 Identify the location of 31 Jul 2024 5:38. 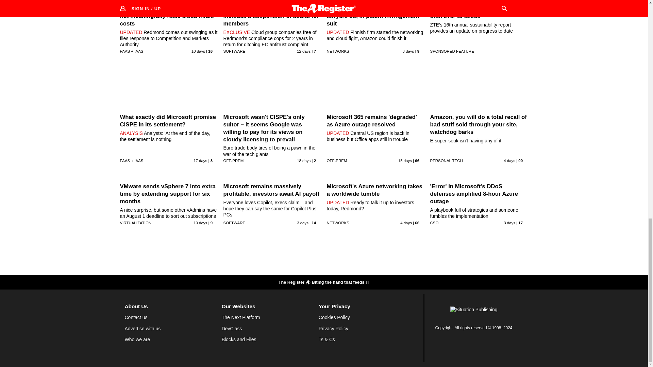
(303, 223).